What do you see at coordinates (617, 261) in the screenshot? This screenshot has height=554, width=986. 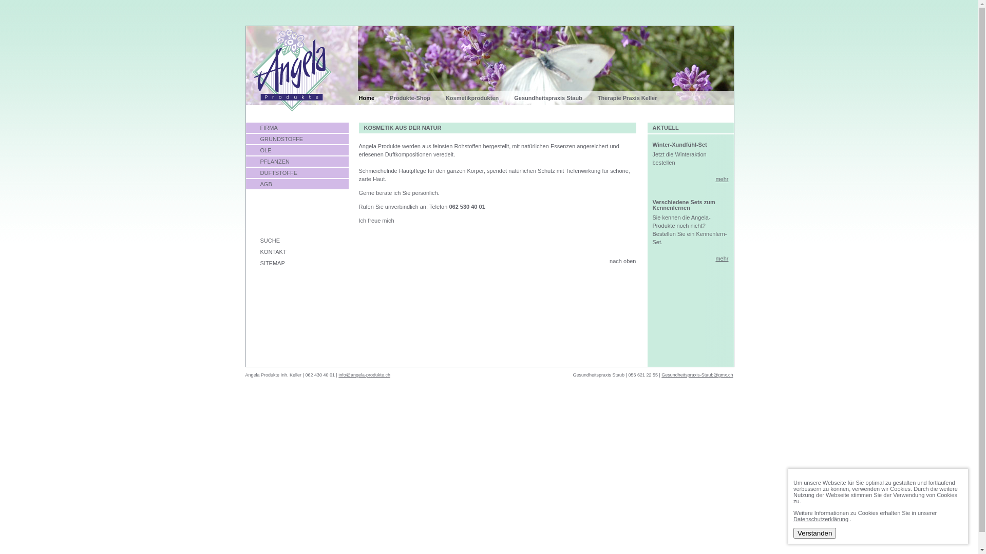 I see `nach oben` at bounding box center [617, 261].